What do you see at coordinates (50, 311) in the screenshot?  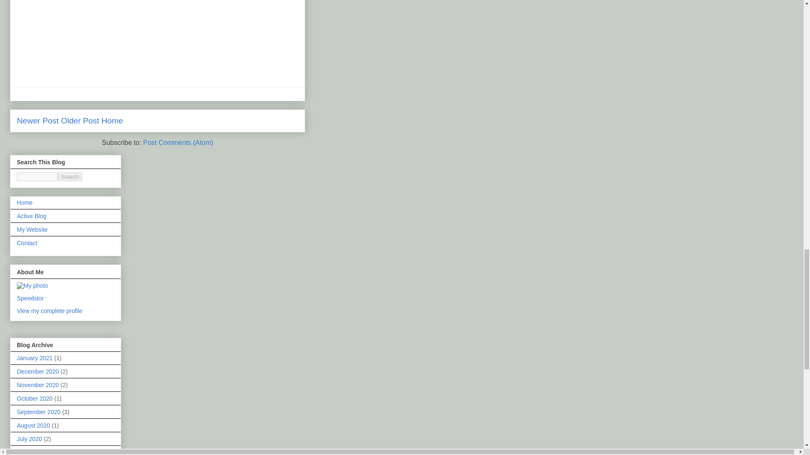 I see `View my complete profile` at bounding box center [50, 311].